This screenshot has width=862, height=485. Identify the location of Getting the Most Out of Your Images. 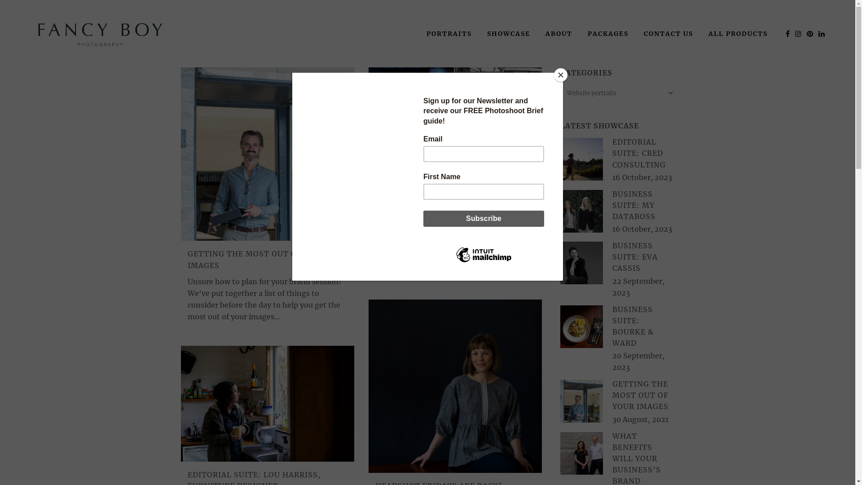
(267, 154).